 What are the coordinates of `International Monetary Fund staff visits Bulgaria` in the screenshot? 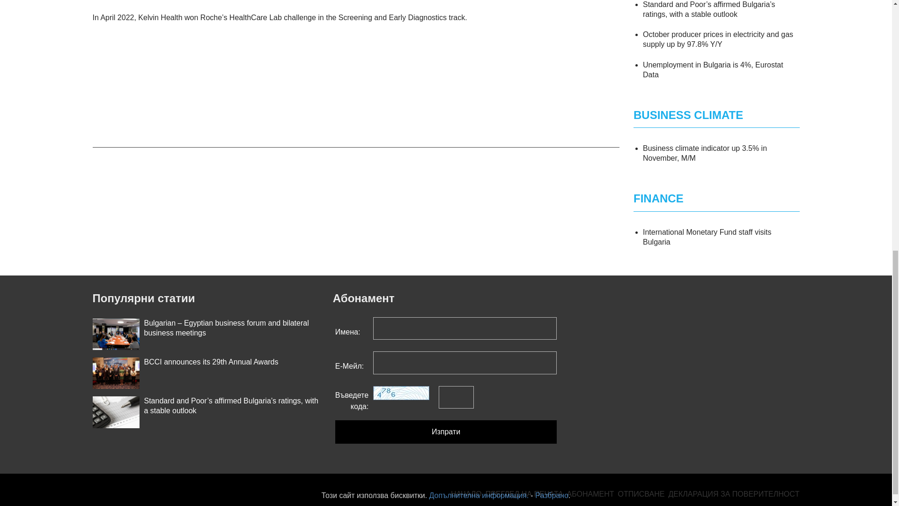 It's located at (707, 237).